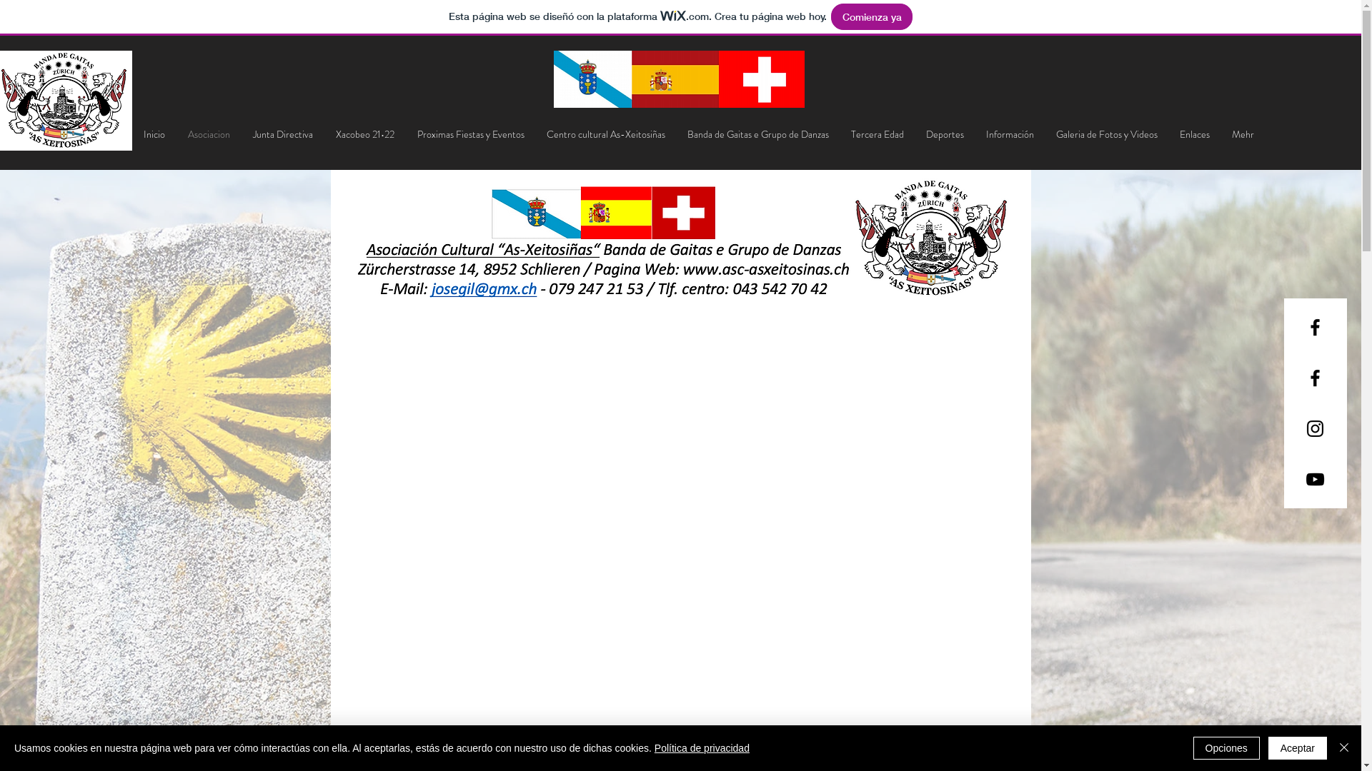 The image size is (1372, 771). Describe the element at coordinates (1226, 748) in the screenshot. I see `Opciones` at that location.